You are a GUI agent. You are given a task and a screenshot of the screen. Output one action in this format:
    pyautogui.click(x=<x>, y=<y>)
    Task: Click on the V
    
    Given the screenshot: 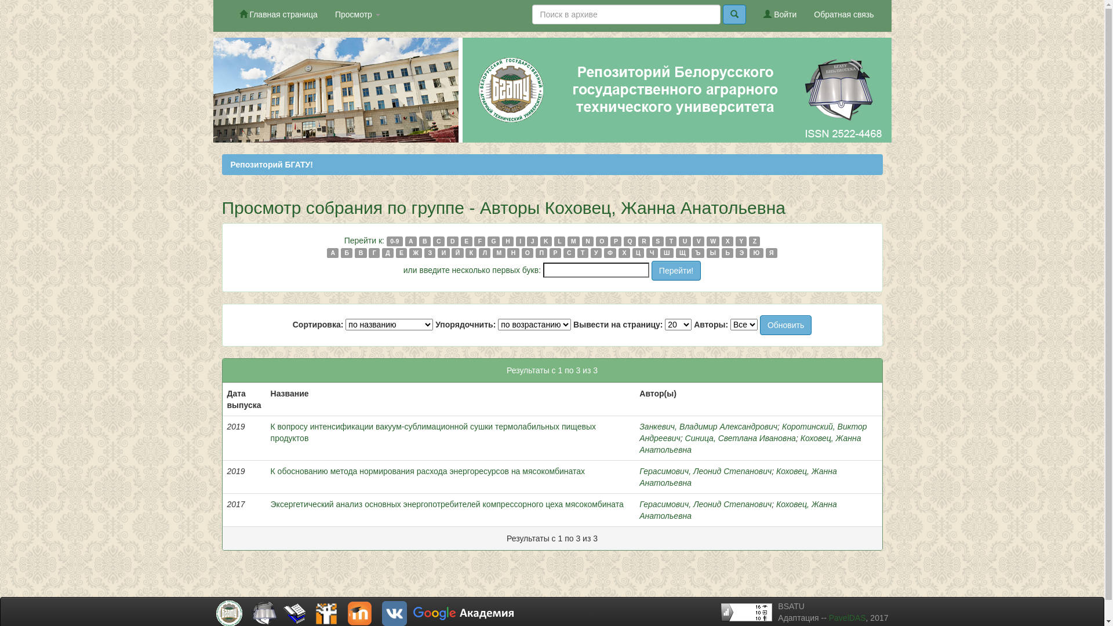 What is the action you would take?
    pyautogui.click(x=699, y=241)
    